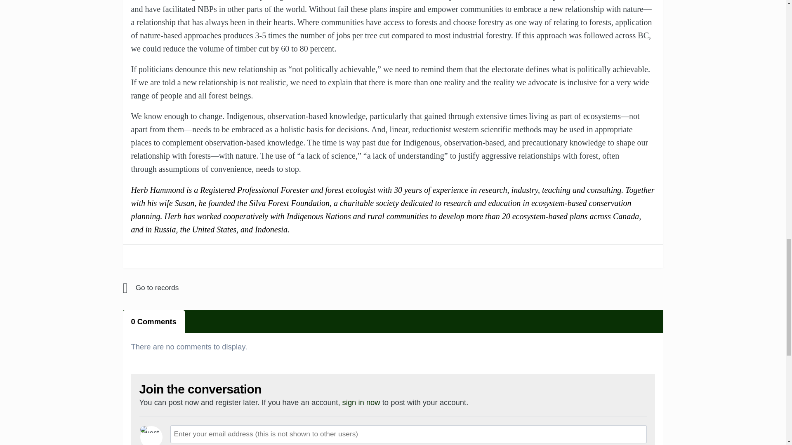 This screenshot has height=445, width=792. Describe the element at coordinates (153, 321) in the screenshot. I see `0 Comments` at that location.